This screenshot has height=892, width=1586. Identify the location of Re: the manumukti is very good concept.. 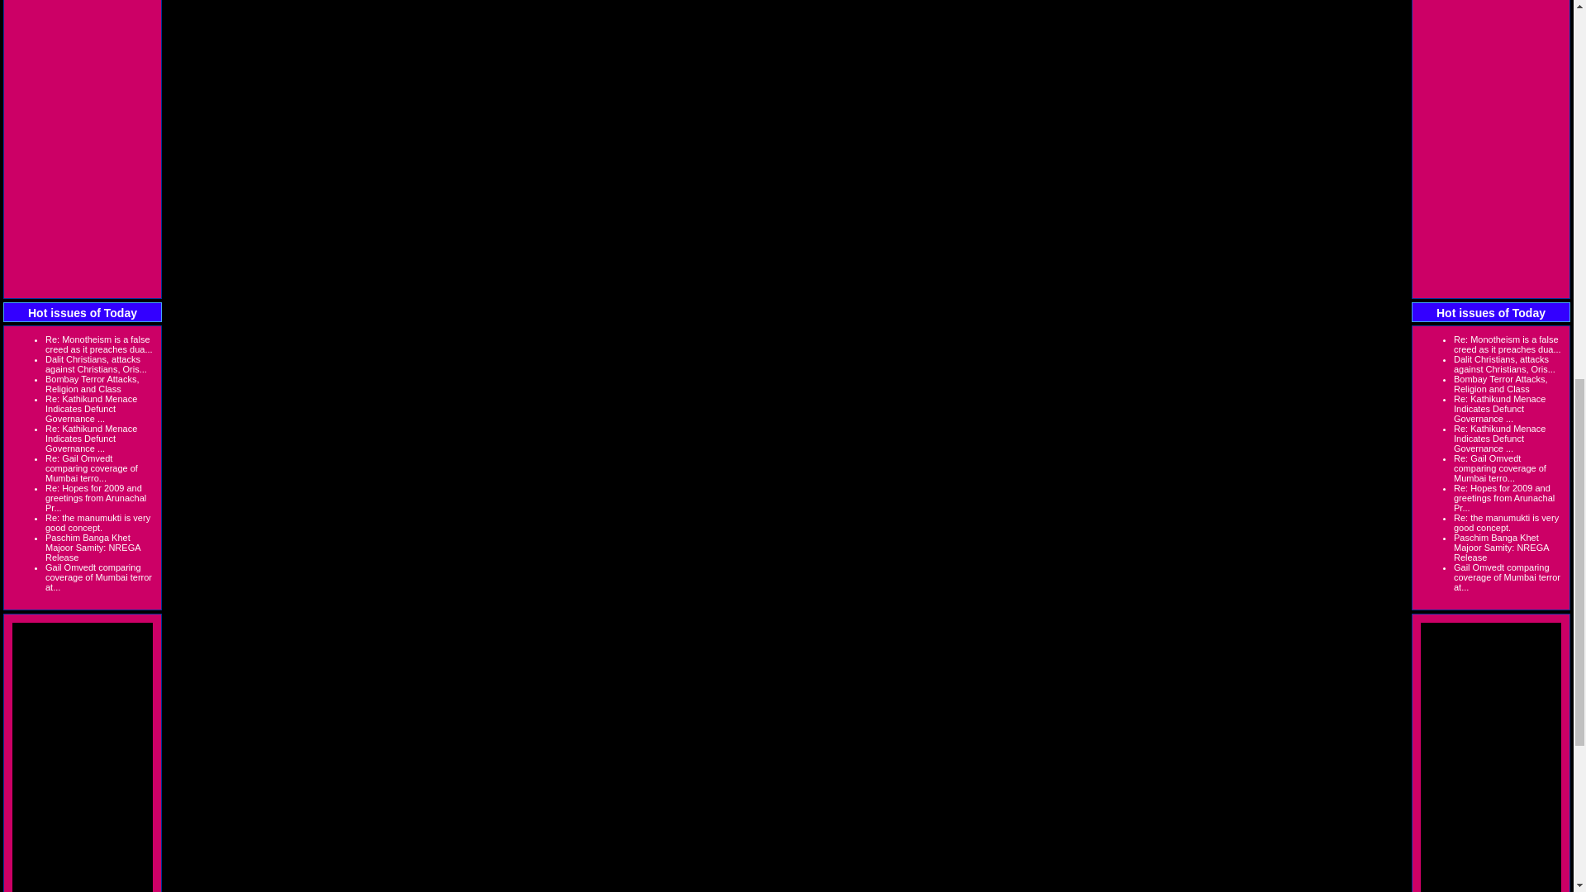
(97, 522).